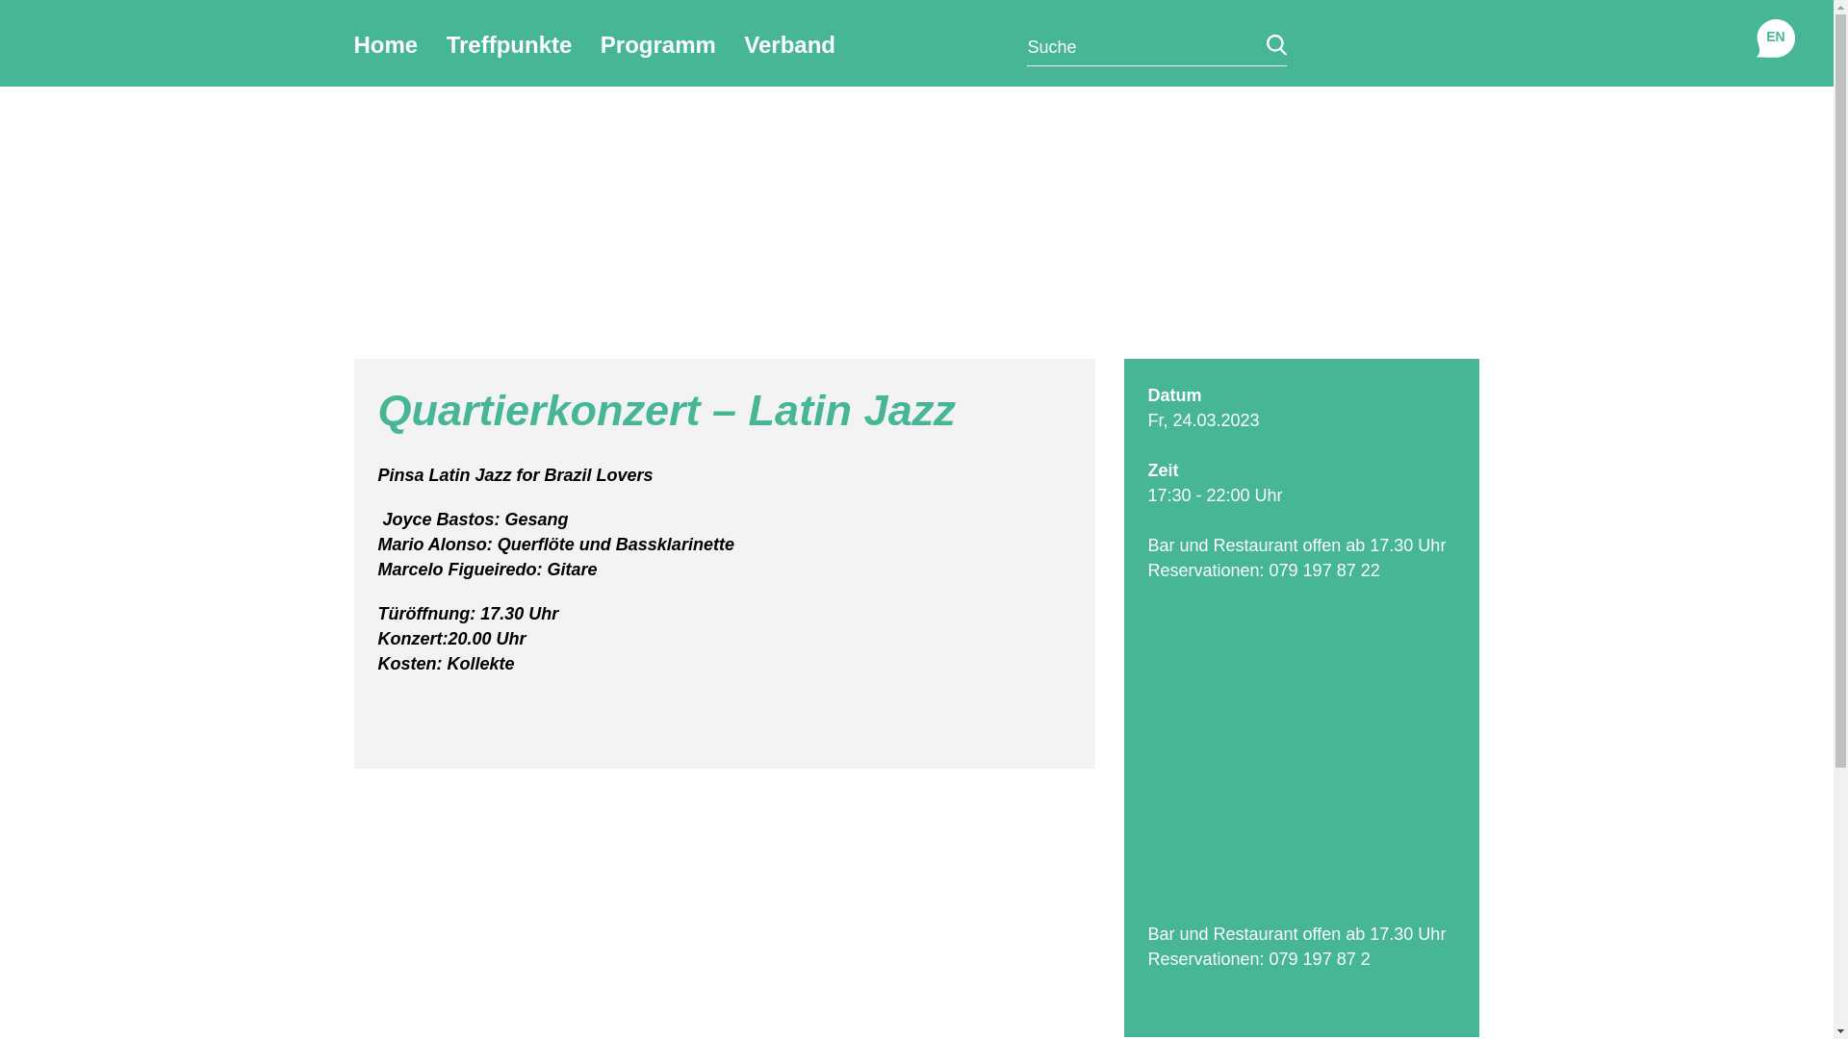 This screenshot has width=1848, height=1039. What do you see at coordinates (387, 44) in the screenshot?
I see `Home` at bounding box center [387, 44].